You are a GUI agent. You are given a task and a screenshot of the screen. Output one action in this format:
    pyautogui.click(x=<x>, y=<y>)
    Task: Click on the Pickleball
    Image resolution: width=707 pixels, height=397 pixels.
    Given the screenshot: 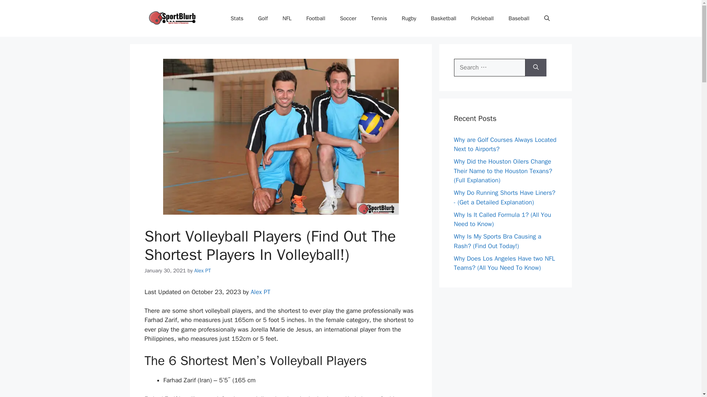 What is the action you would take?
    pyautogui.click(x=482, y=18)
    